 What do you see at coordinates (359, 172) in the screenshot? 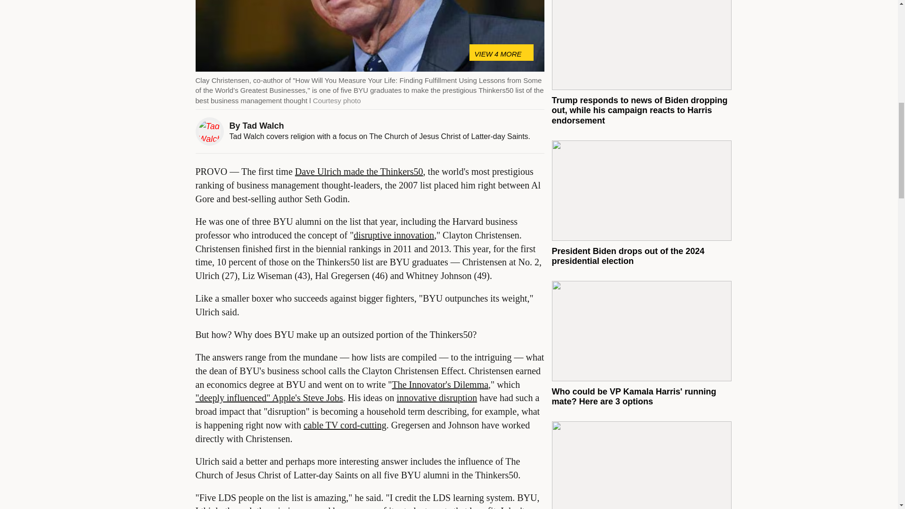
I see `Dave Ulrich made the Thinkers50` at bounding box center [359, 172].